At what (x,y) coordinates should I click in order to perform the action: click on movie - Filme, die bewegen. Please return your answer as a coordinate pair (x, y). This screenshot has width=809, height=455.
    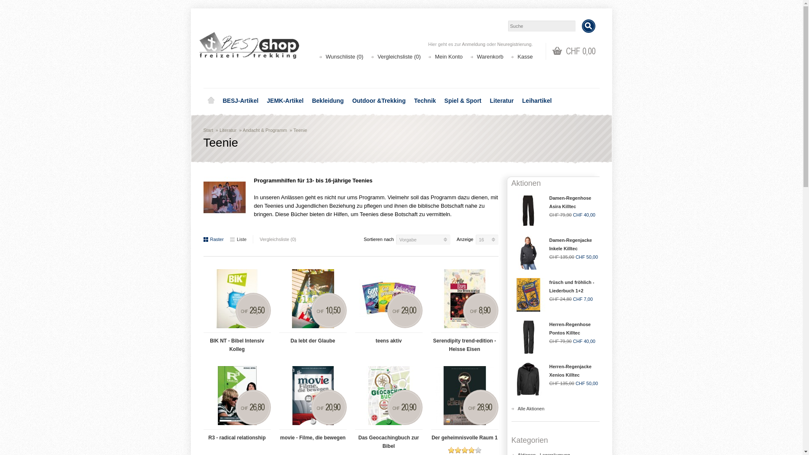
    Looking at the image, I should click on (313, 396).